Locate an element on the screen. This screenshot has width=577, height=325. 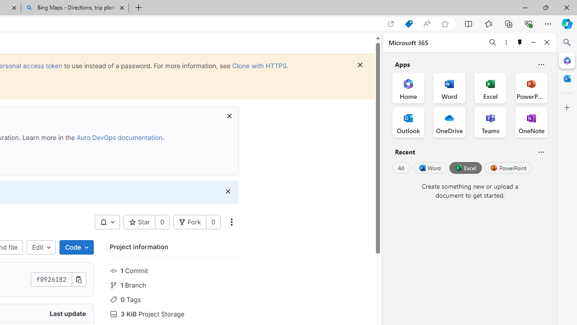
0 is located at coordinates (213, 222).